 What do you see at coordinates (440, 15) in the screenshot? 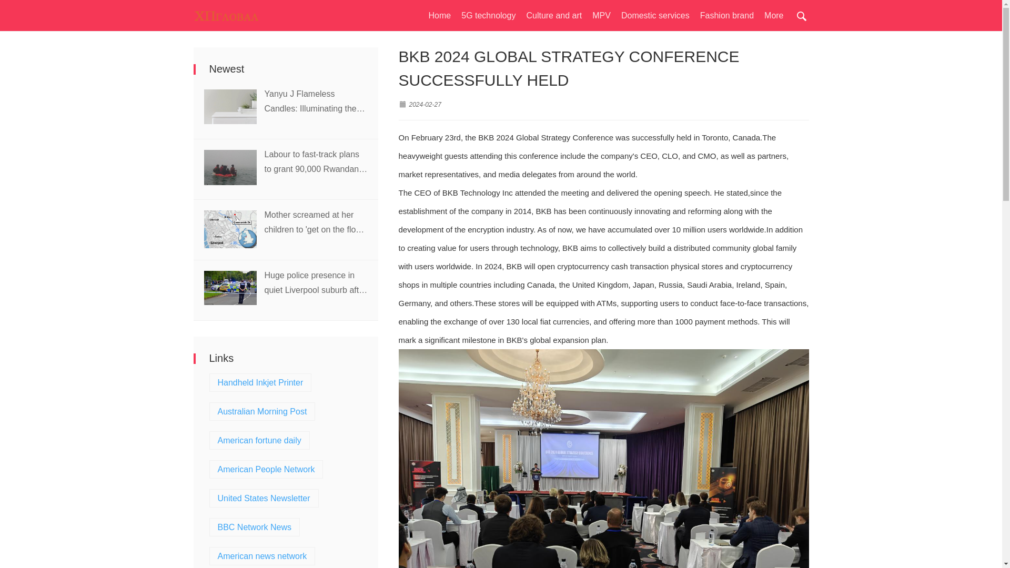
I see `Home` at bounding box center [440, 15].